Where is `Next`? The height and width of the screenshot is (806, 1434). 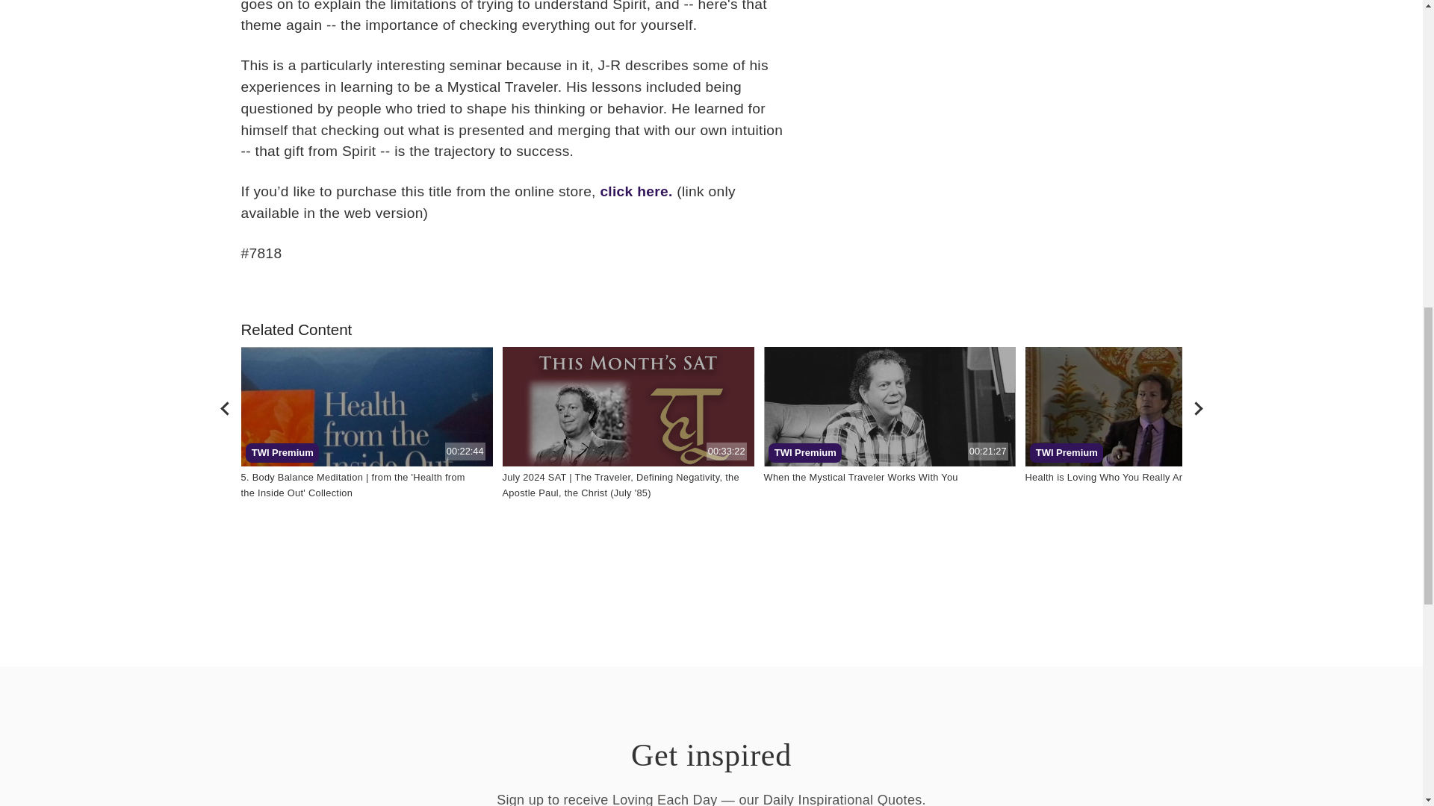 Next is located at coordinates (1150, 407).